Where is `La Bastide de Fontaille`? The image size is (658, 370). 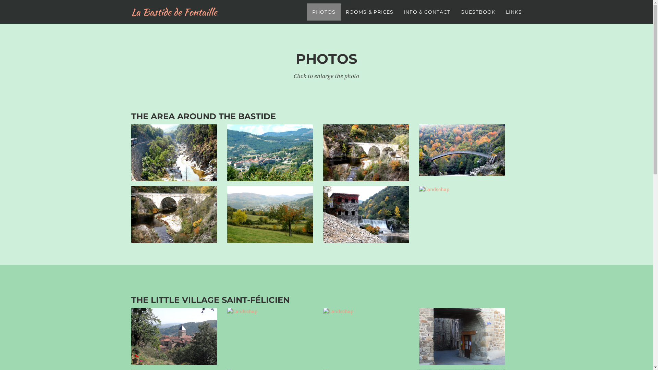
La Bastide de Fontaille is located at coordinates (174, 12).